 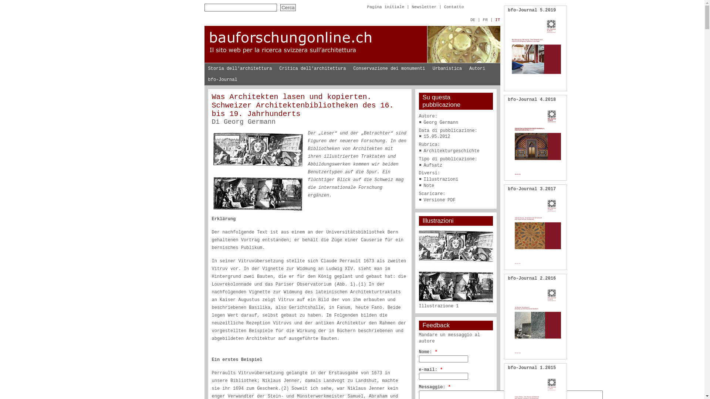 What do you see at coordinates (240, 7) in the screenshot?
I see `Inserisci i termini da cercare.` at bounding box center [240, 7].